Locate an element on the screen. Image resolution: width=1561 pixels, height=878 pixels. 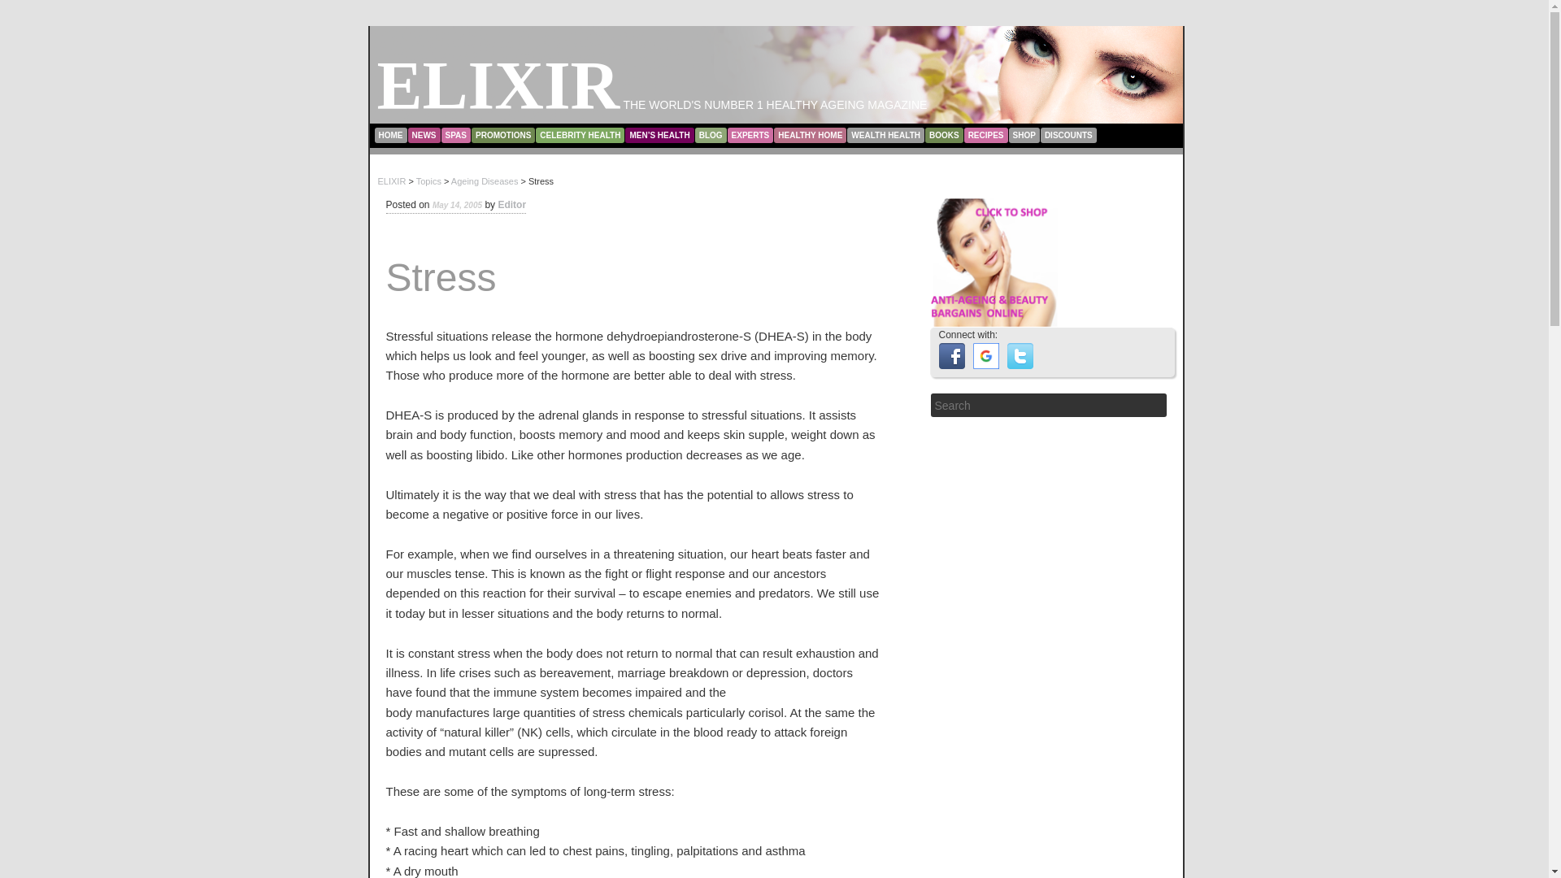
Go to the Ageing Diseases Category archives. is located at coordinates (485, 180).